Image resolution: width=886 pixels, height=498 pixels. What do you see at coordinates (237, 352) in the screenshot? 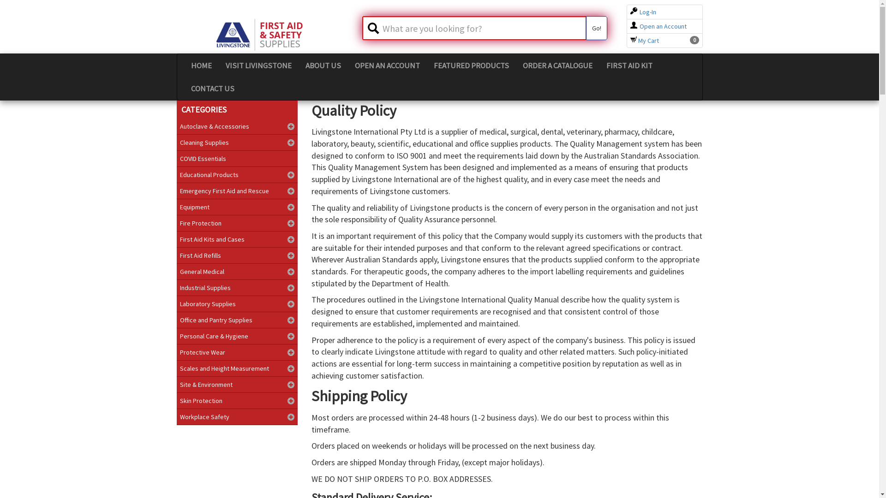
I see `Protective Wear` at bounding box center [237, 352].